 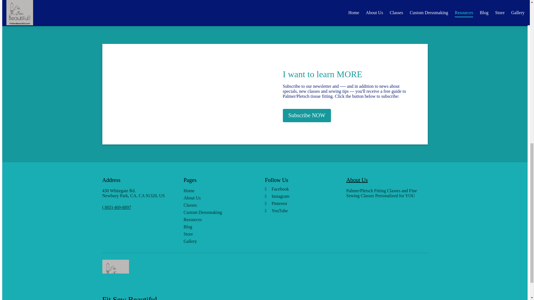 I want to click on About Us, so click(x=357, y=180).